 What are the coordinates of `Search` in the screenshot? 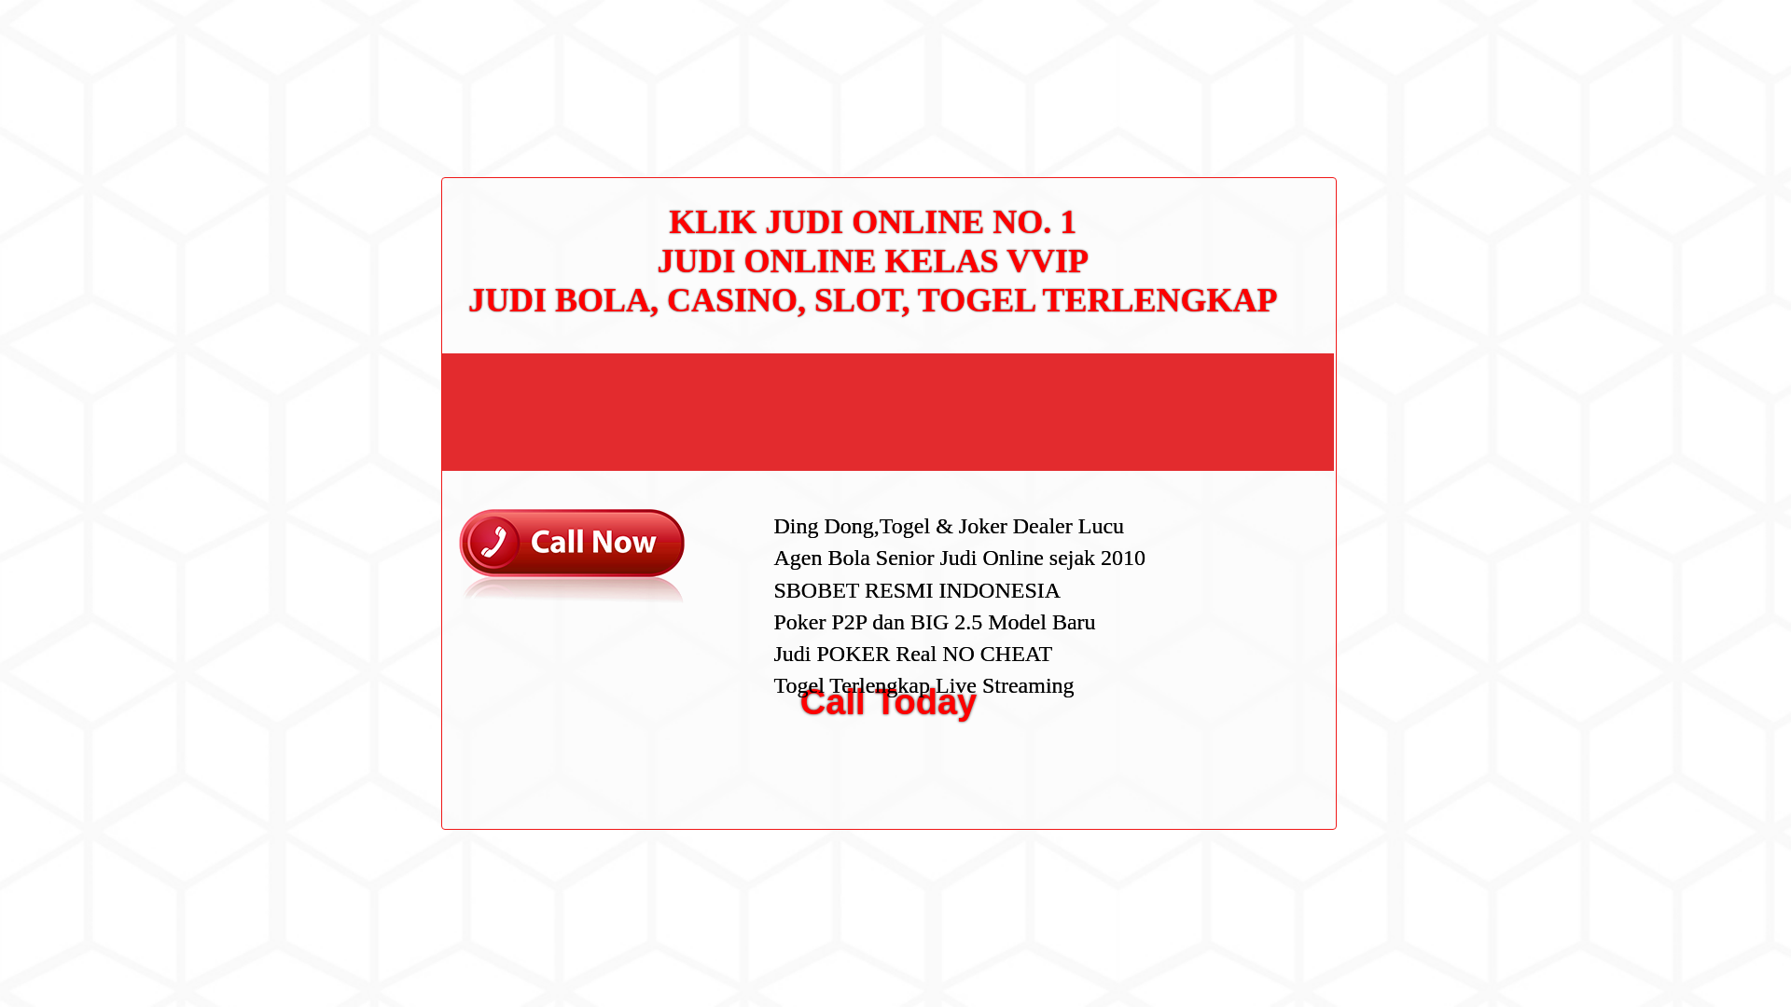 It's located at (1293, 105).